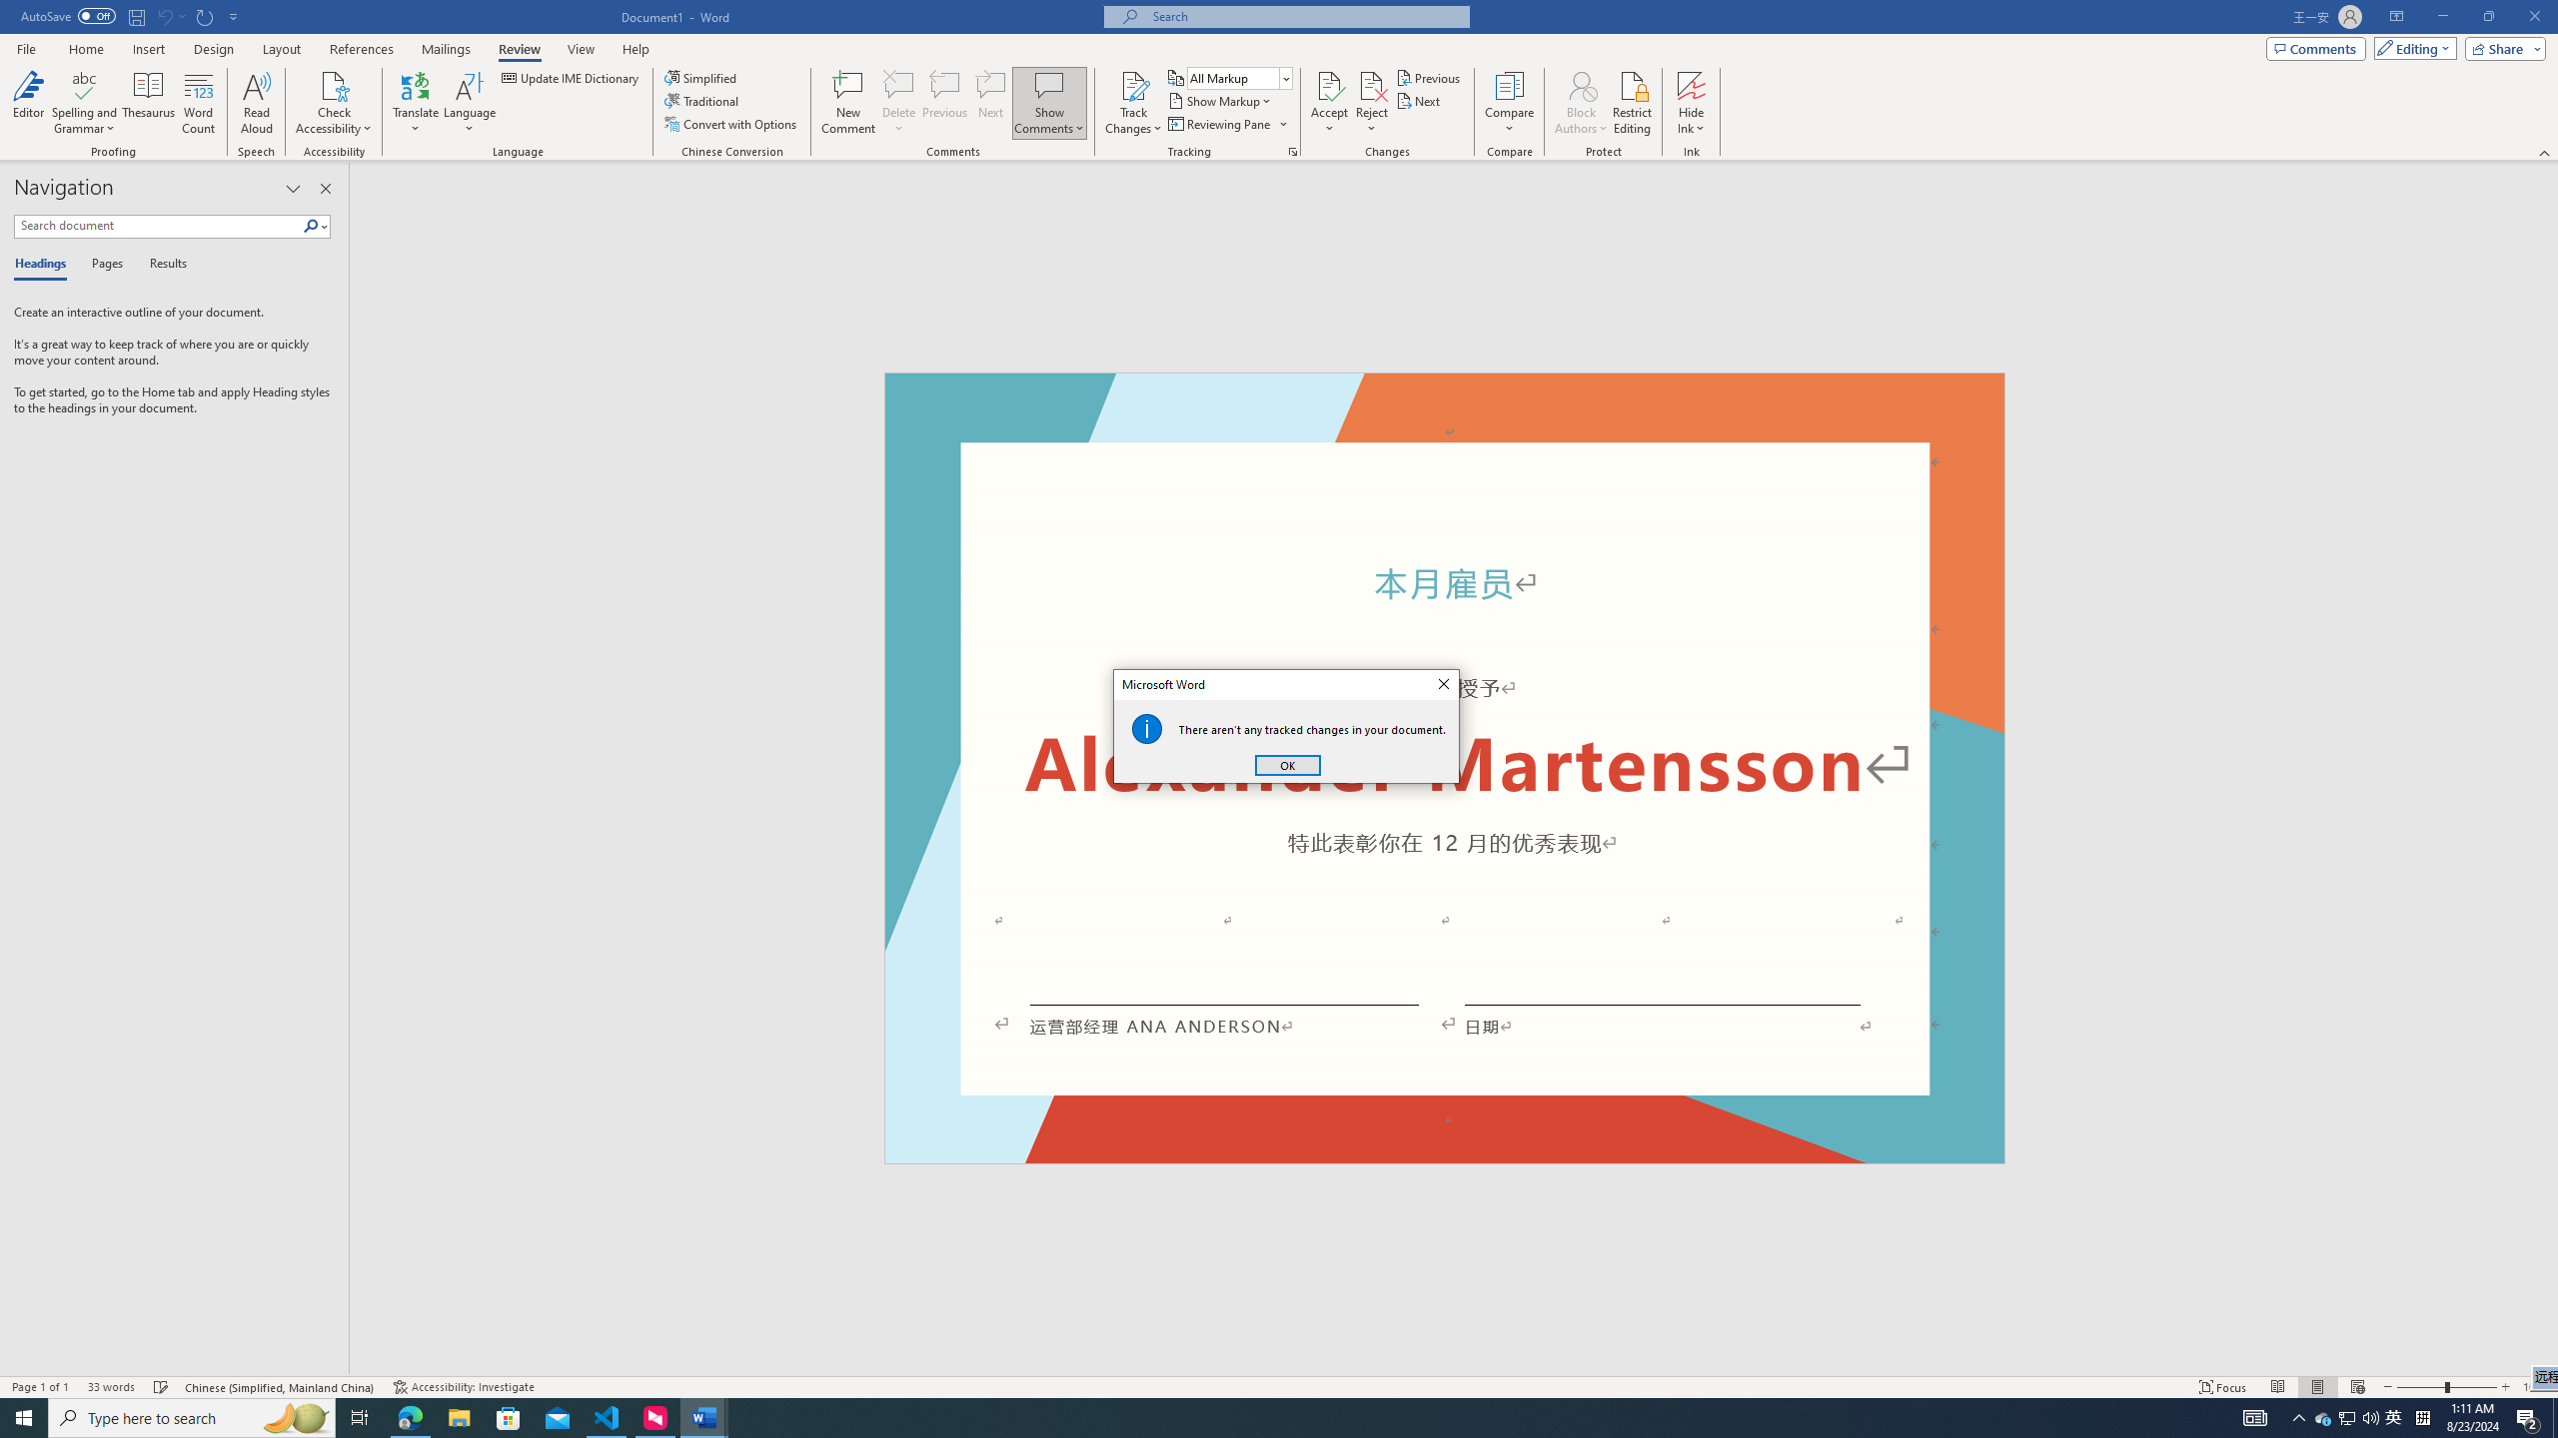 Image resolution: width=2558 pixels, height=1438 pixels. I want to click on Accessibility Checker Accessibility: Investigate, so click(464, 1387).